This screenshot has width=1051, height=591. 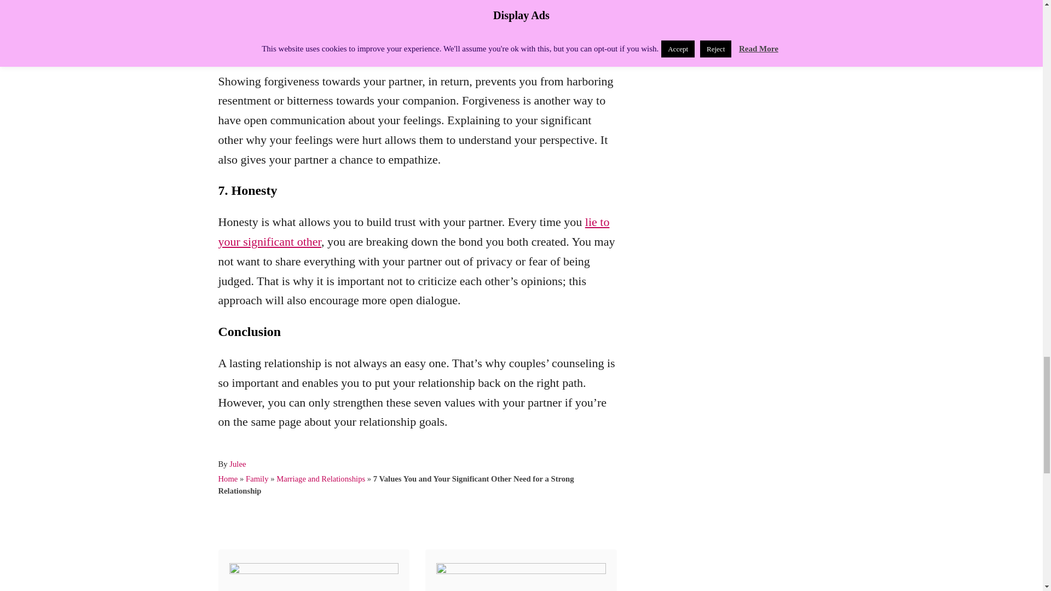 What do you see at coordinates (238, 464) in the screenshot?
I see `Julee` at bounding box center [238, 464].